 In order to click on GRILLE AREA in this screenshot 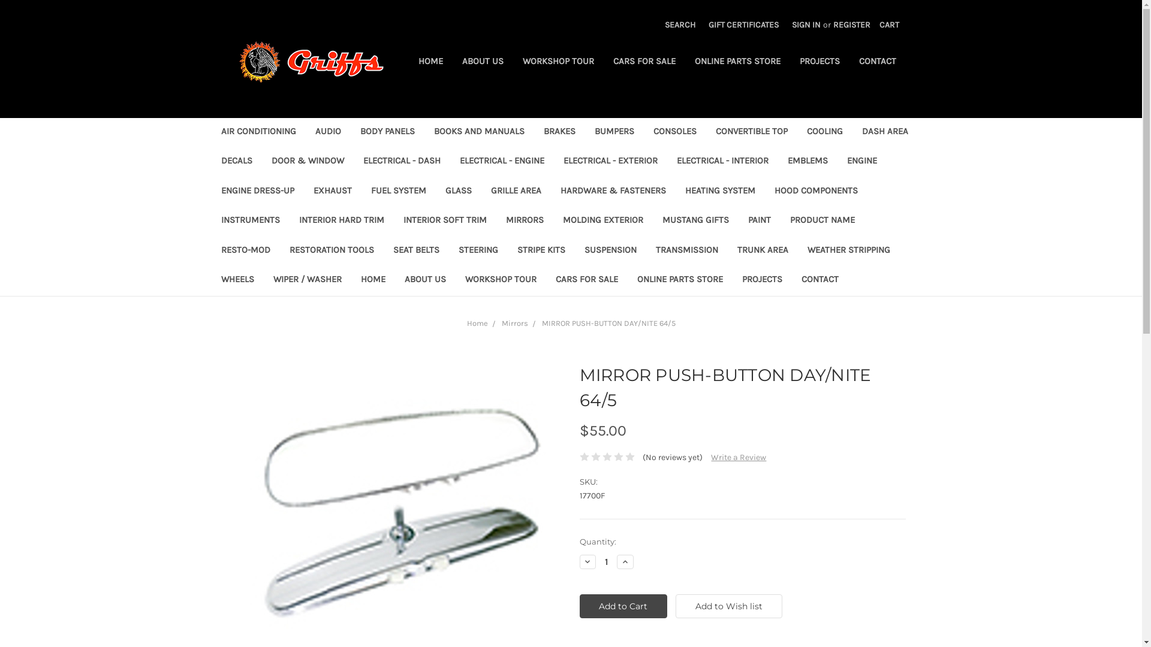, I will do `click(516, 192)`.